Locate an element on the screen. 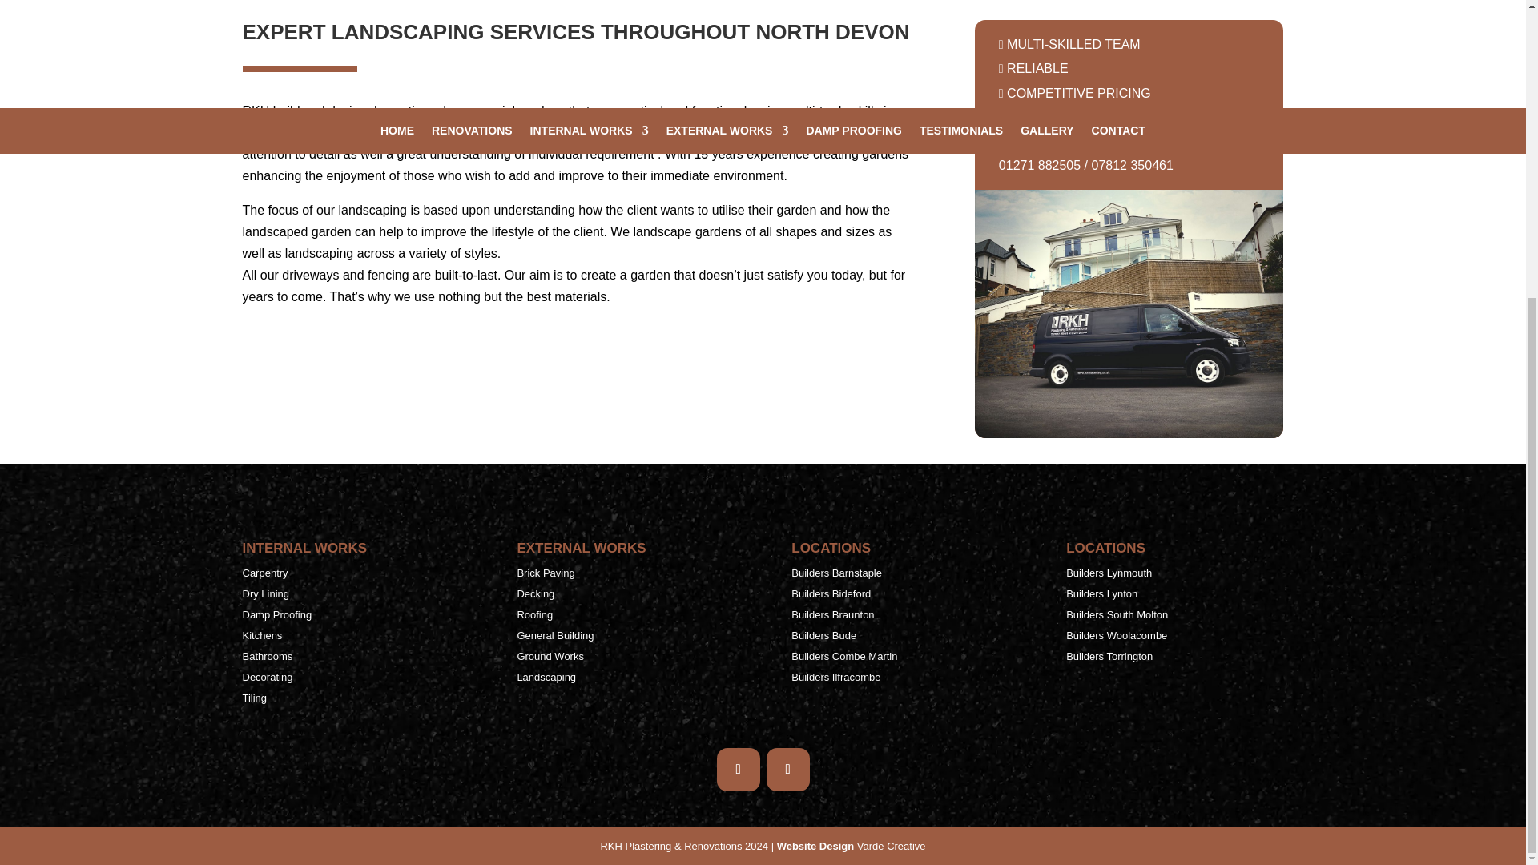  RKH Van is located at coordinates (1129, 313).